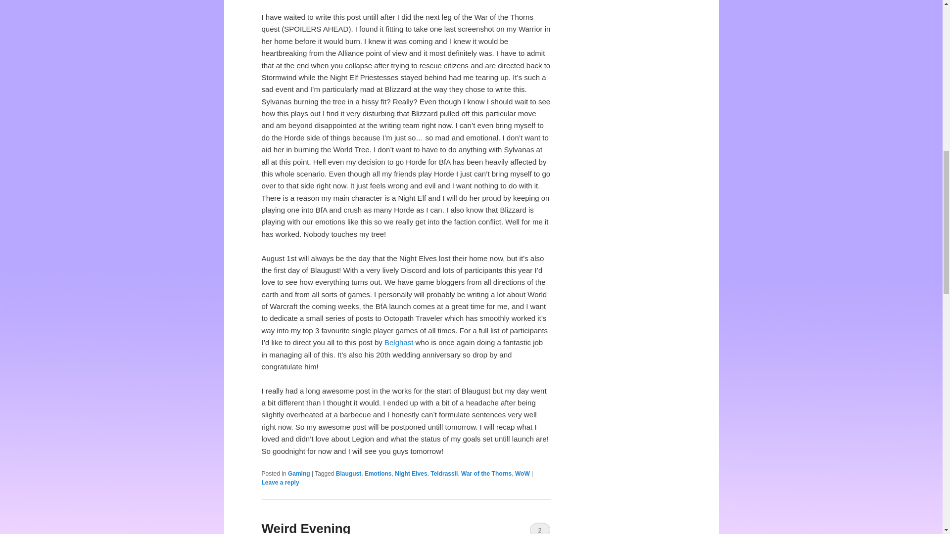 The width and height of the screenshot is (950, 534). I want to click on Blaugust, so click(348, 474).